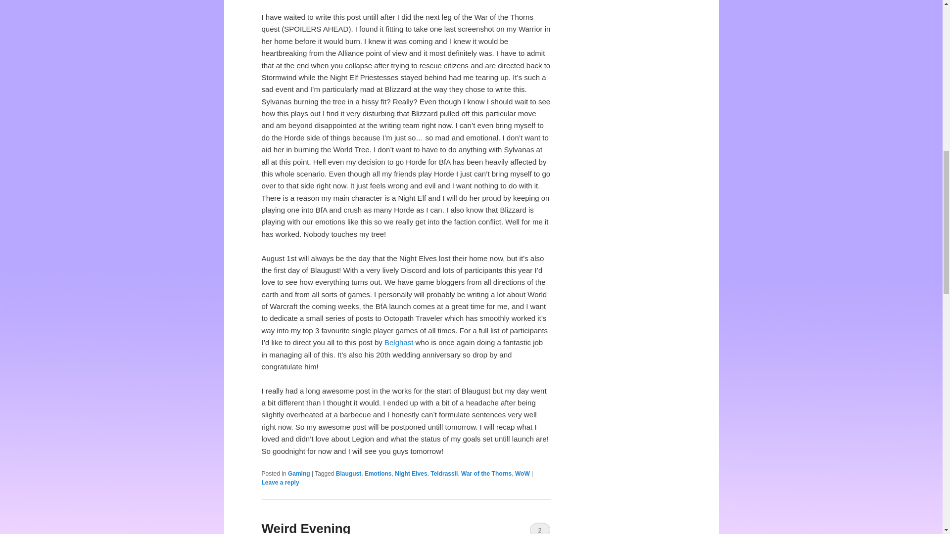 The width and height of the screenshot is (950, 534). I want to click on Blaugust, so click(348, 474).